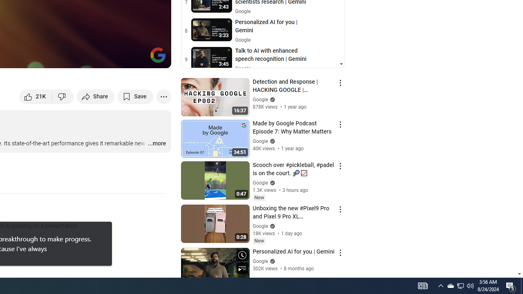 The image size is (523, 294). What do you see at coordinates (156, 58) in the screenshot?
I see `Full screen (f)` at bounding box center [156, 58].